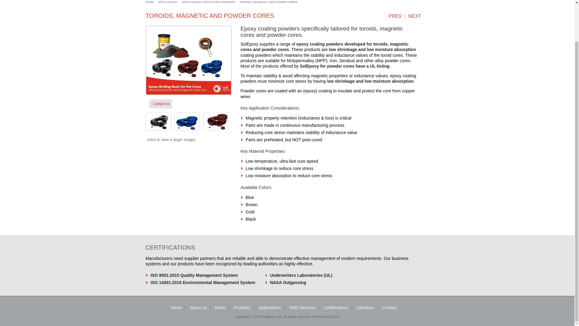 Image resolution: width=579 pixels, height=326 pixels. Describe the element at coordinates (149, 2) in the screenshot. I see `HOME` at that location.